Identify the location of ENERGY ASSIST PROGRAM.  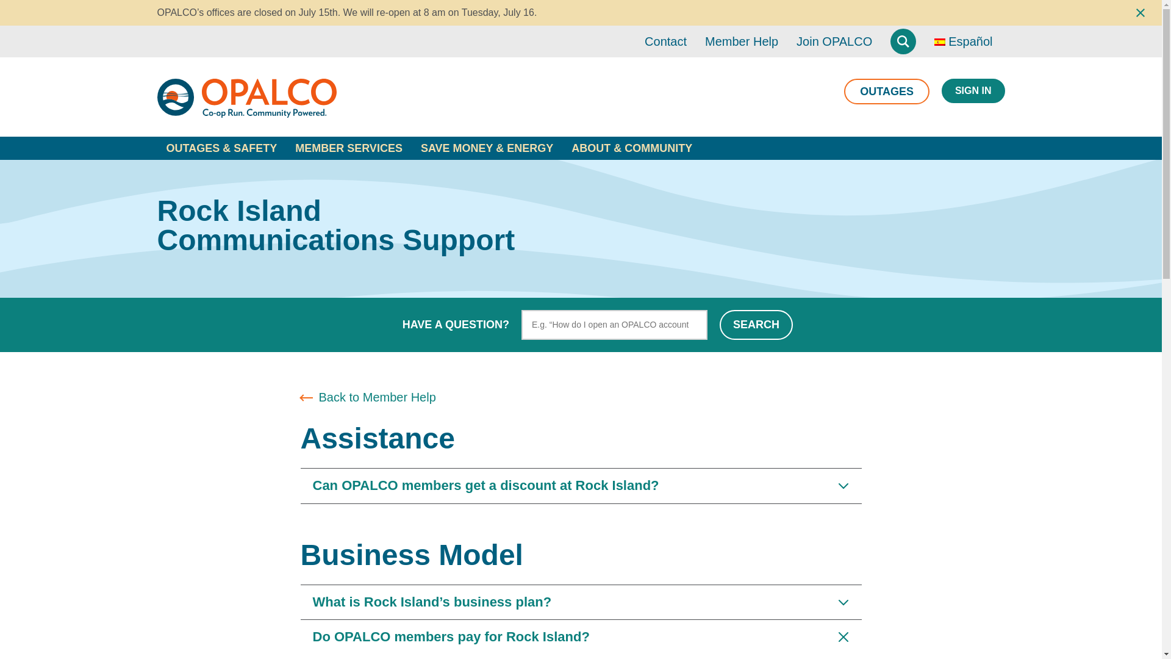
(814, 170).